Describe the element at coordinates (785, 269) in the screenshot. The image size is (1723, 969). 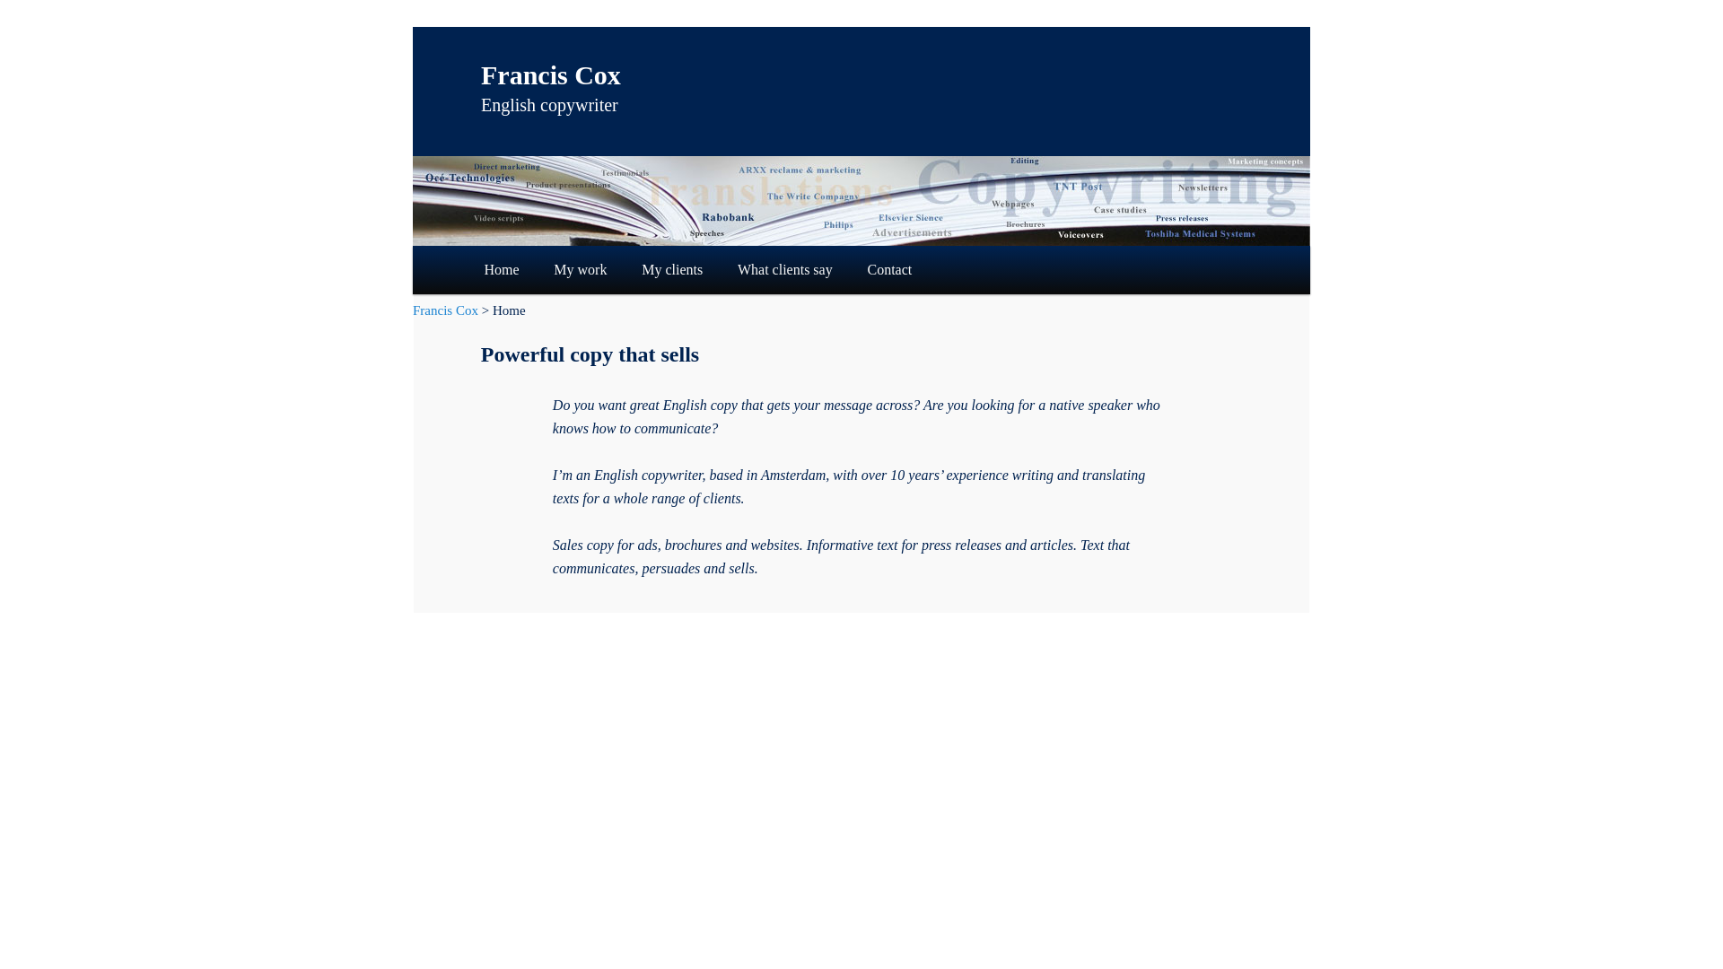
I see `What clients say` at that location.